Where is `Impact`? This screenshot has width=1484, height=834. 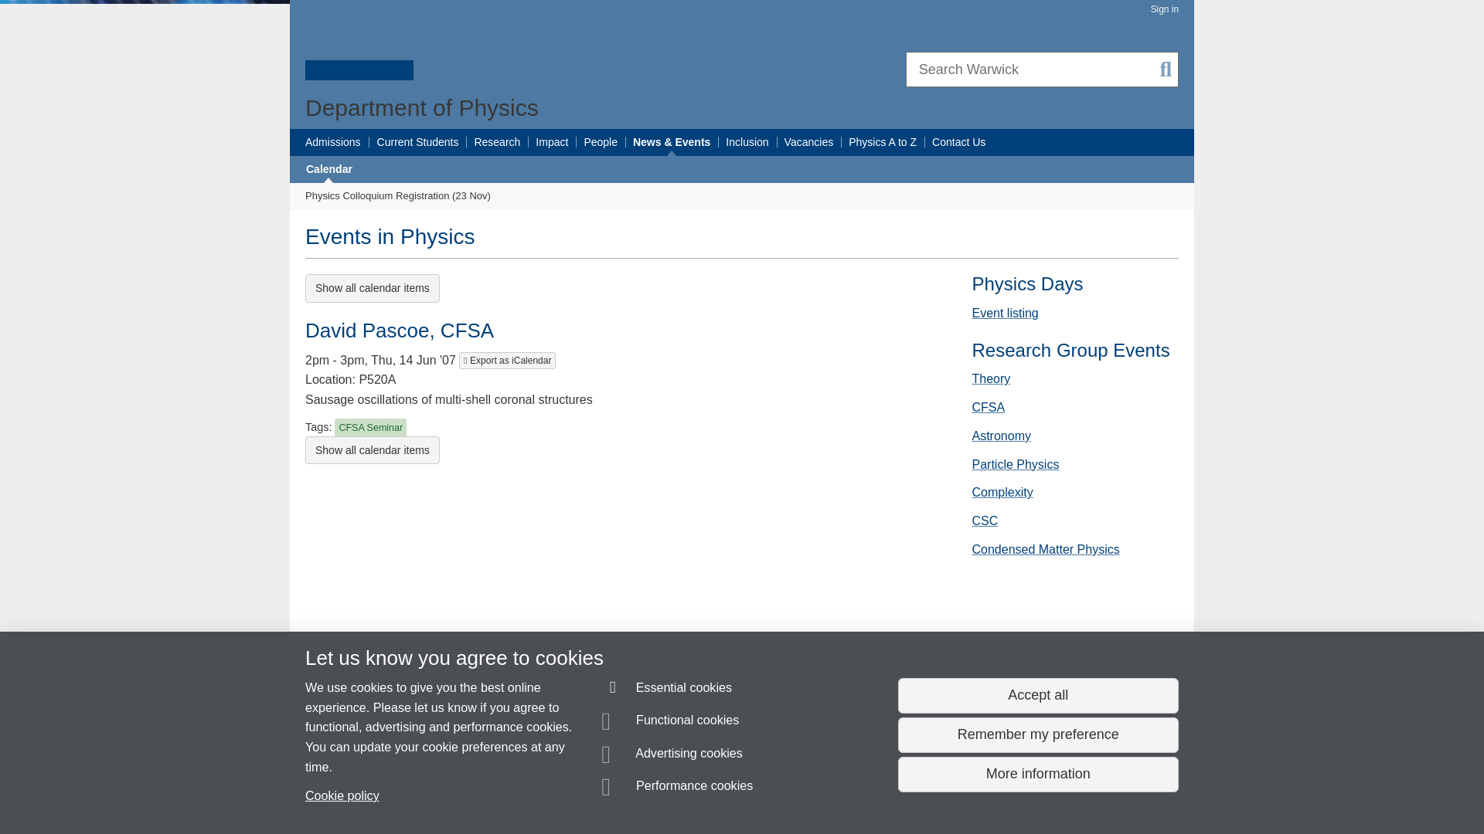
Impact is located at coordinates (552, 142).